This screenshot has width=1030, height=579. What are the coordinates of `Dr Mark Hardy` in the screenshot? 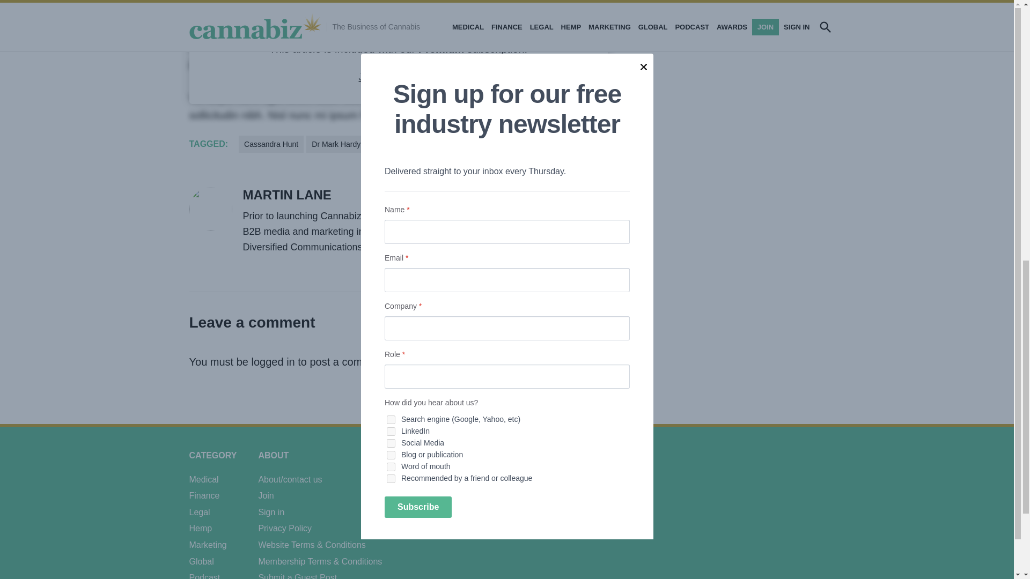 It's located at (336, 144).